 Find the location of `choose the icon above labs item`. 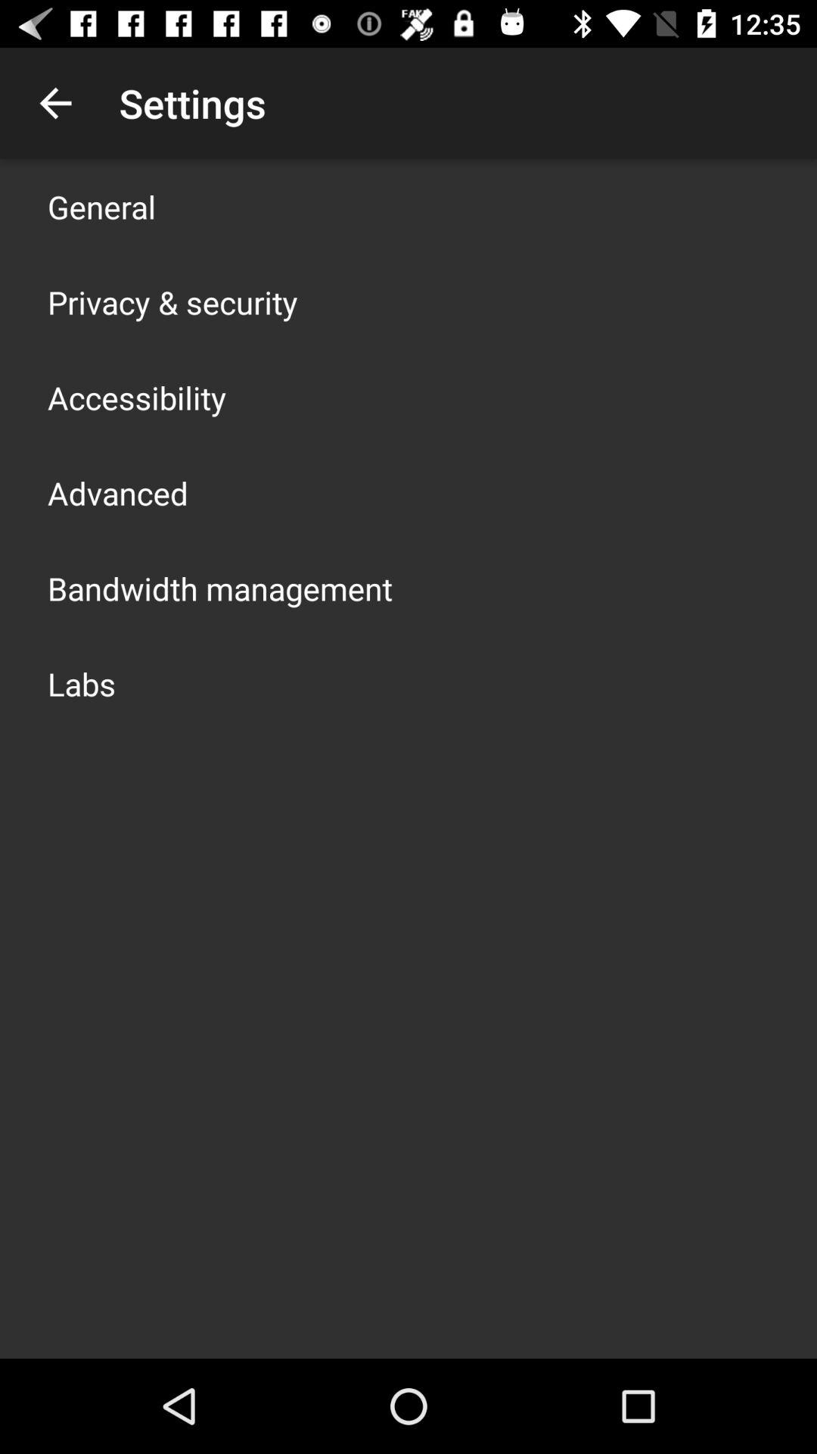

choose the icon above labs item is located at coordinates (220, 588).